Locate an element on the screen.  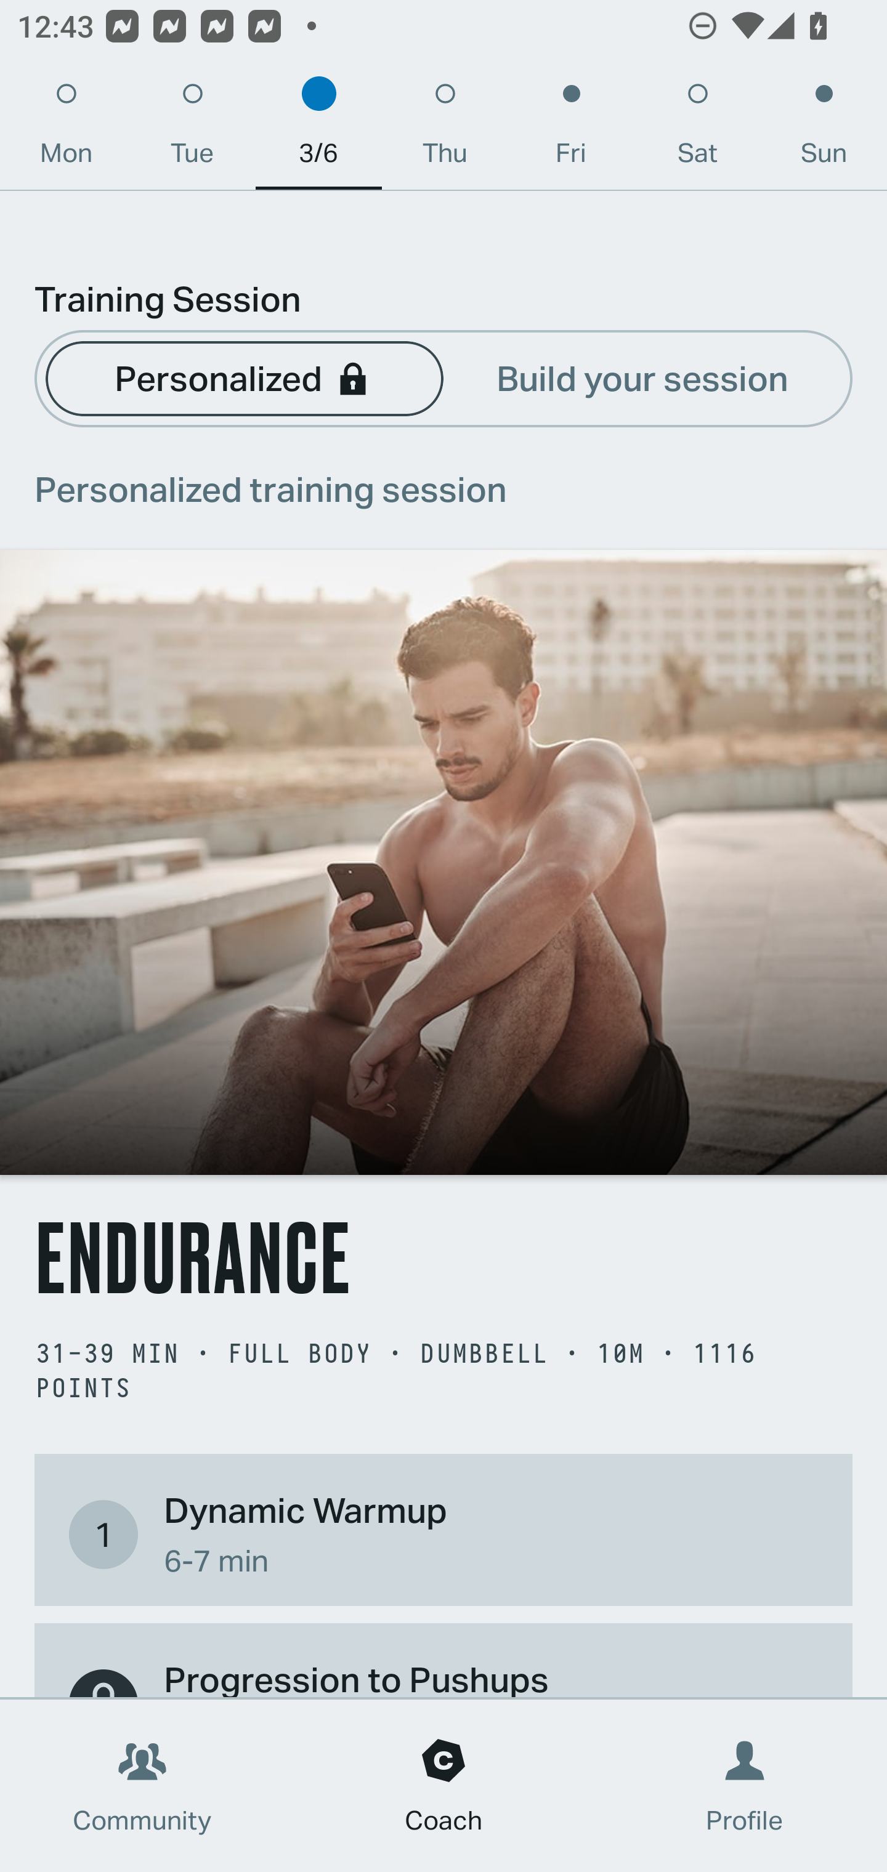
Personalized is located at coordinates (244, 377).